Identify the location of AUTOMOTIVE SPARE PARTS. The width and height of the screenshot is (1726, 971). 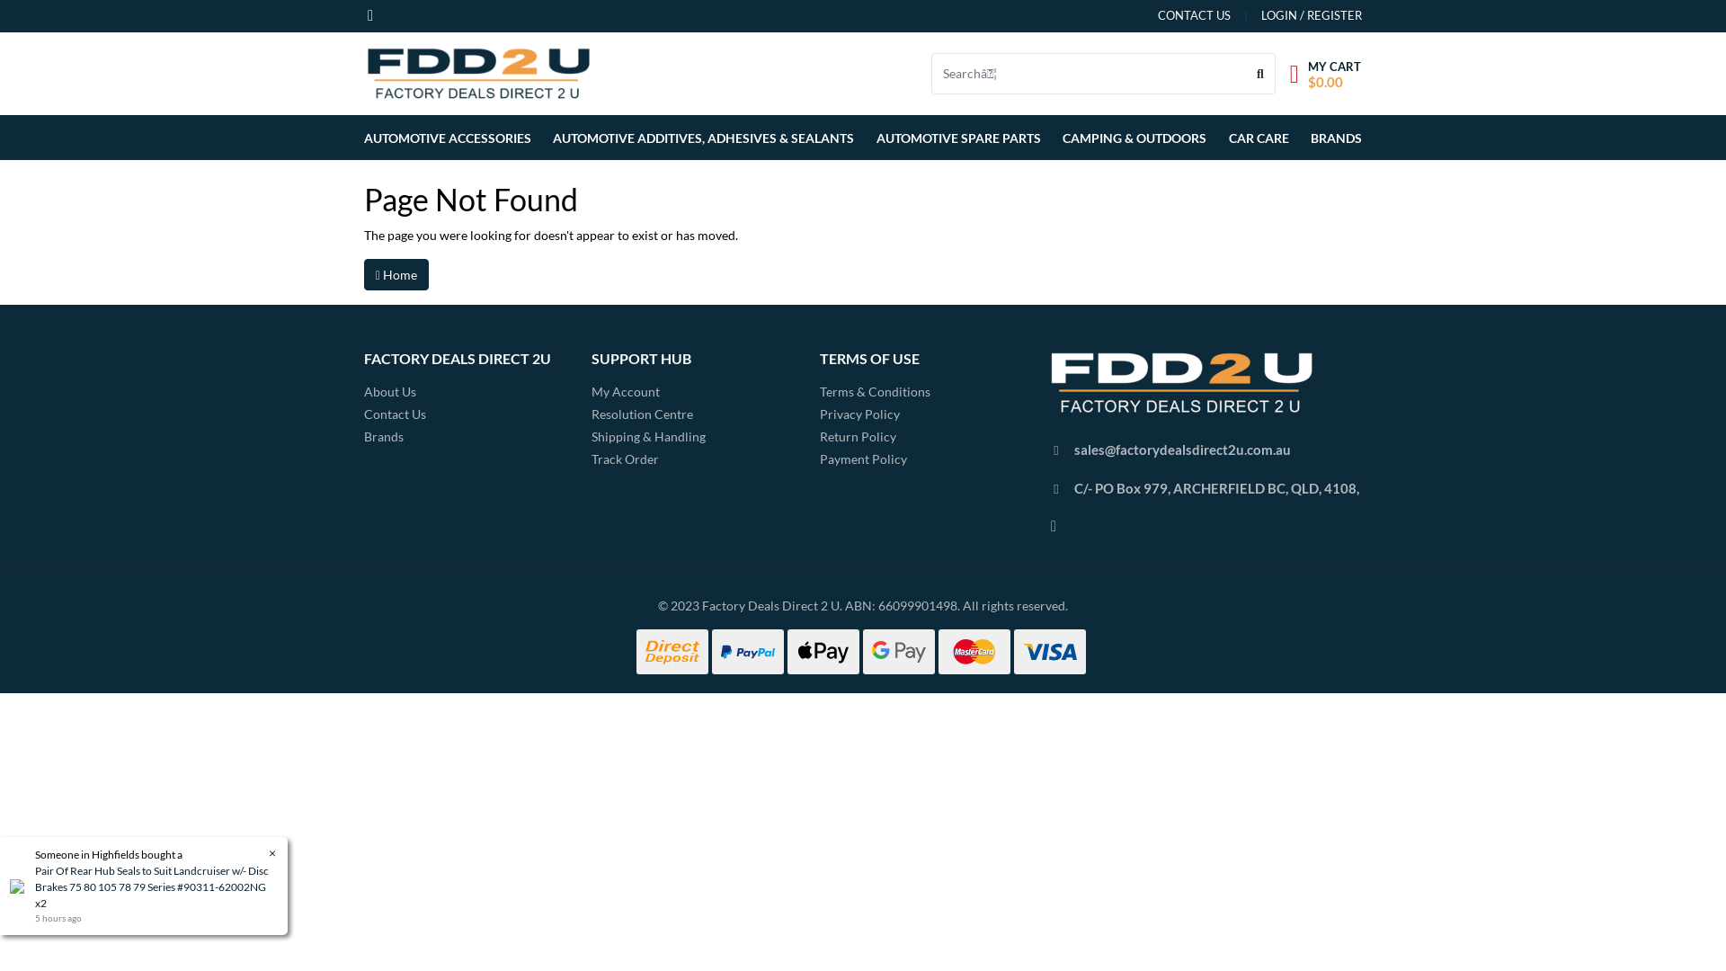
(958, 138).